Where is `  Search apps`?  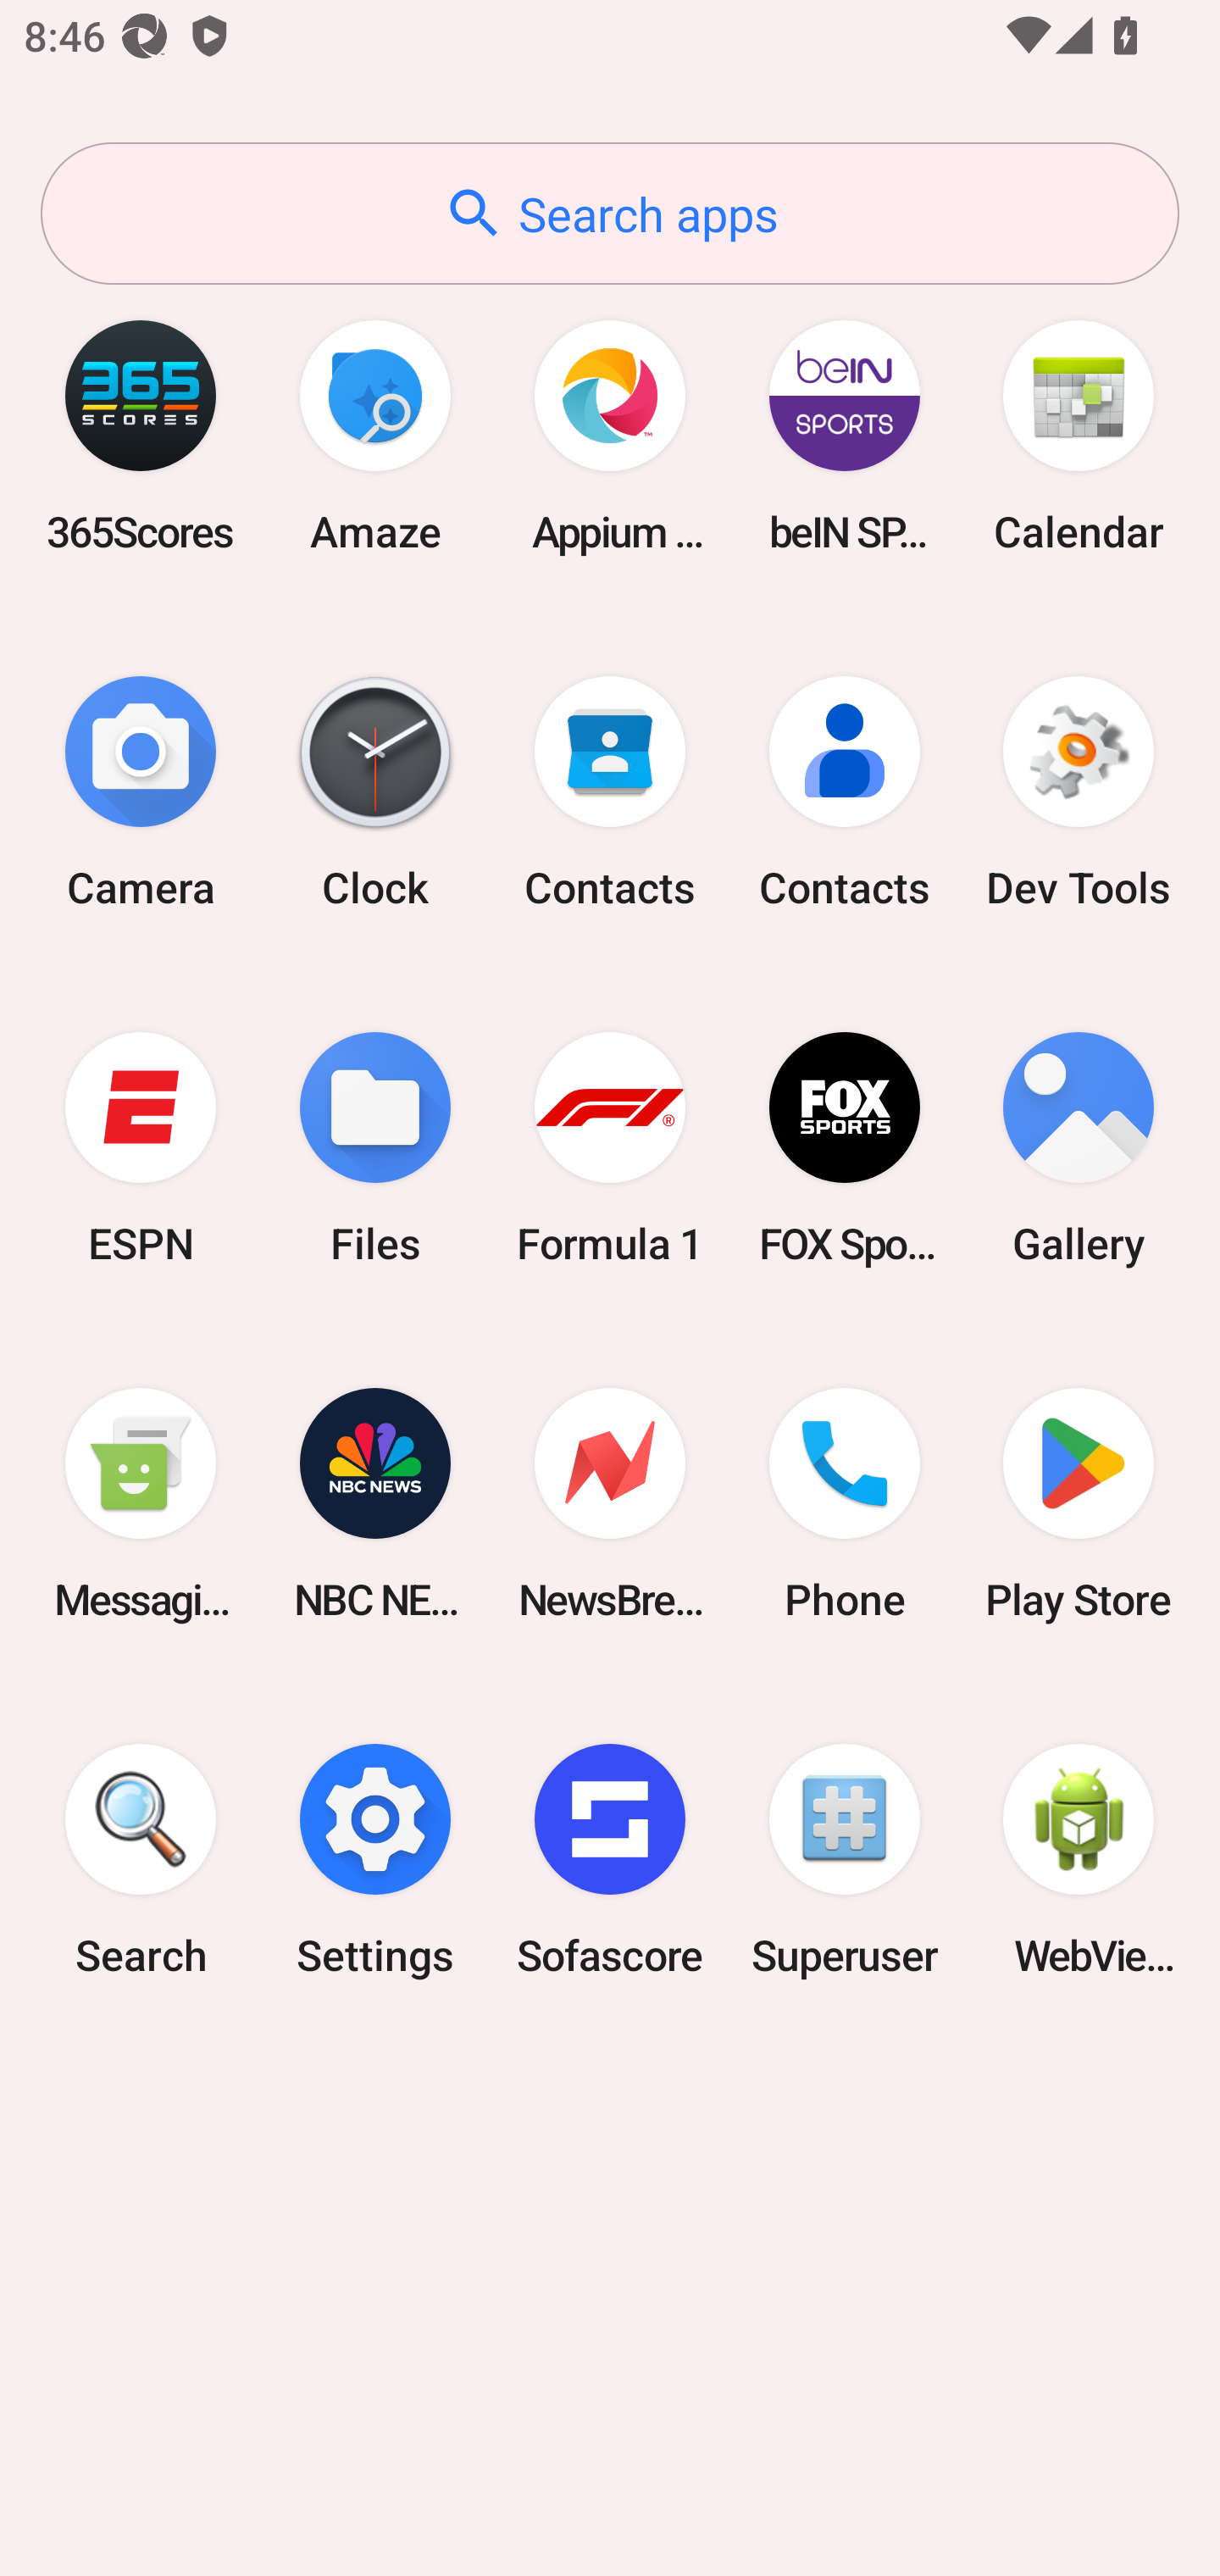
  Search apps is located at coordinates (610, 214).